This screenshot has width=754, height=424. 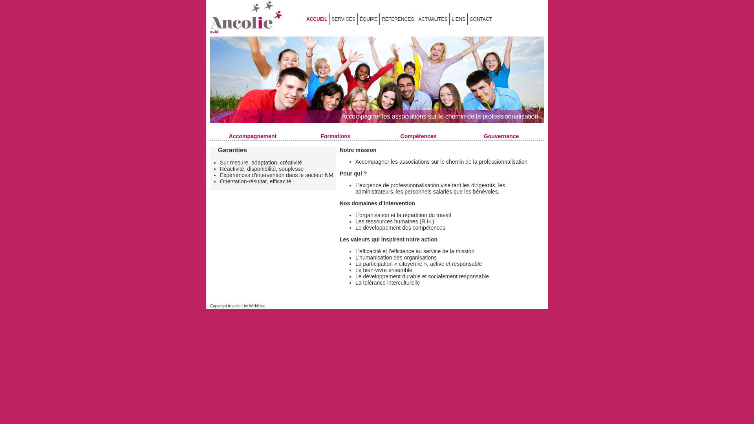 What do you see at coordinates (343, 19) in the screenshot?
I see `SERVICES` at bounding box center [343, 19].